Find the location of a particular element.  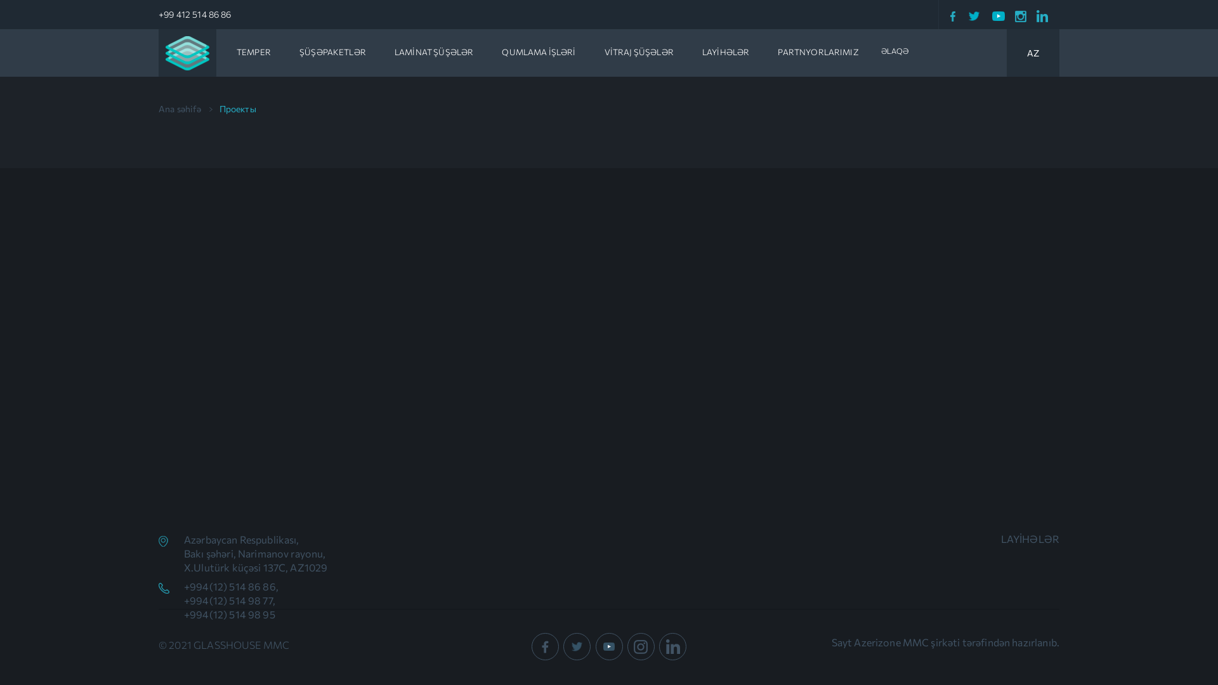

TEMPER is located at coordinates (254, 52).